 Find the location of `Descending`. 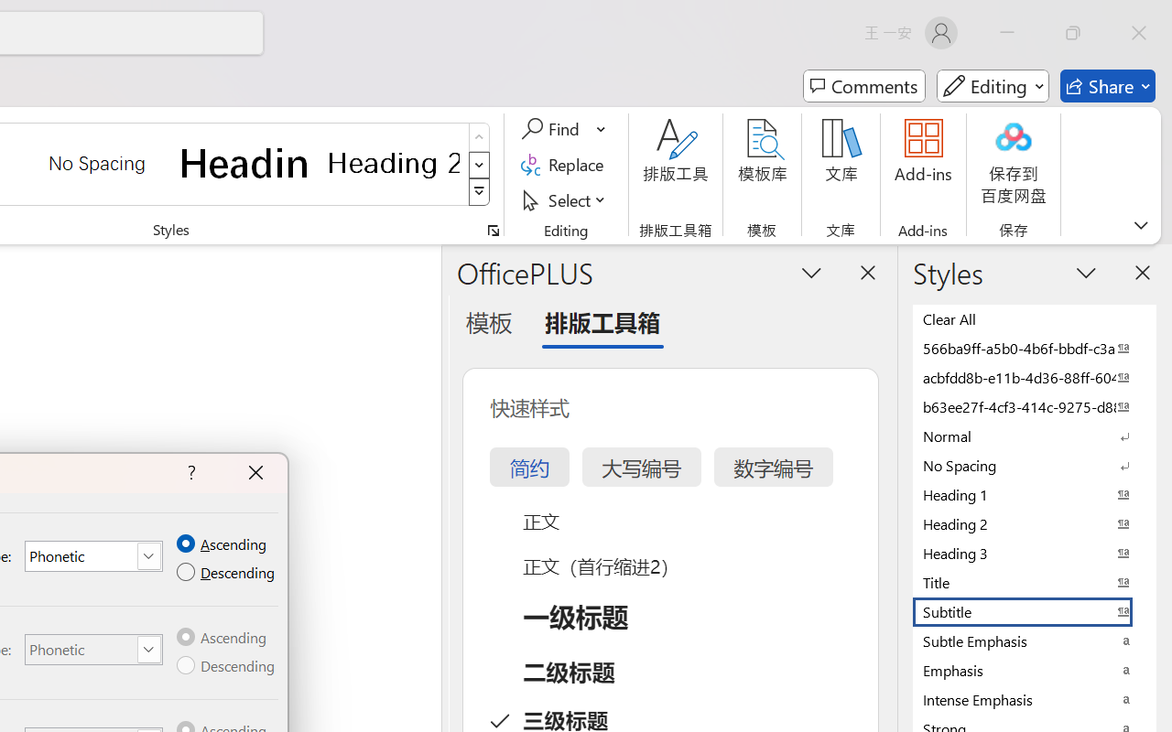

Descending is located at coordinates (227, 666).